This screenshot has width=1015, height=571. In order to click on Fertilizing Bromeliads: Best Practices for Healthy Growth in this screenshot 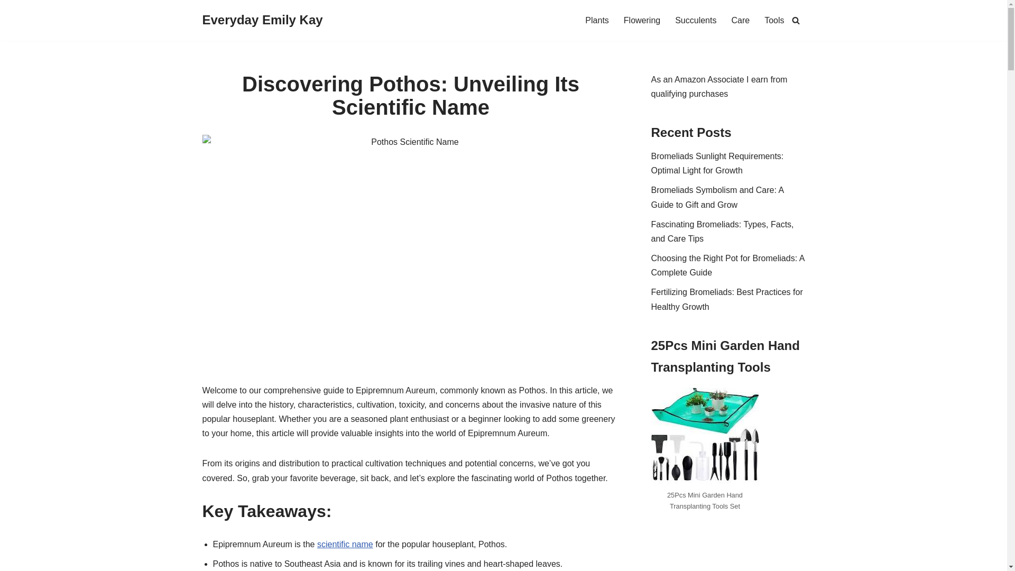, I will do `click(727, 299)`.